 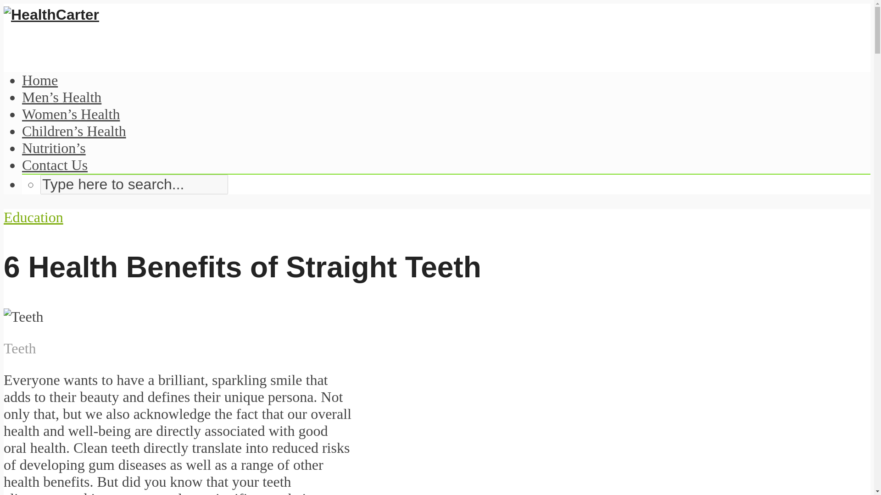 What do you see at coordinates (134, 184) in the screenshot?
I see `Type here to search...` at bounding box center [134, 184].